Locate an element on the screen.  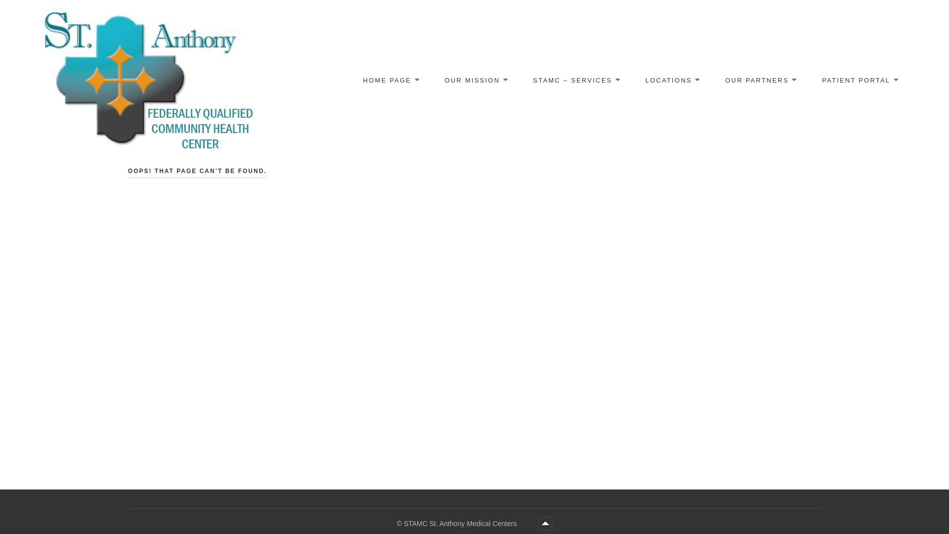
OUR MISSION is located at coordinates (475, 81).